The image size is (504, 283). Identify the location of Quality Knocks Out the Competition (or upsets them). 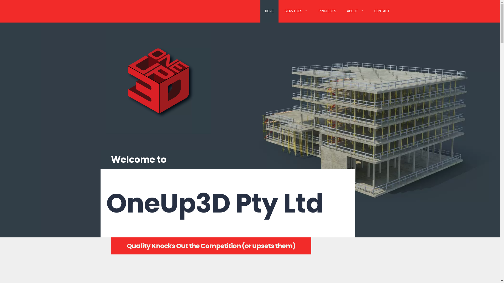
(211, 246).